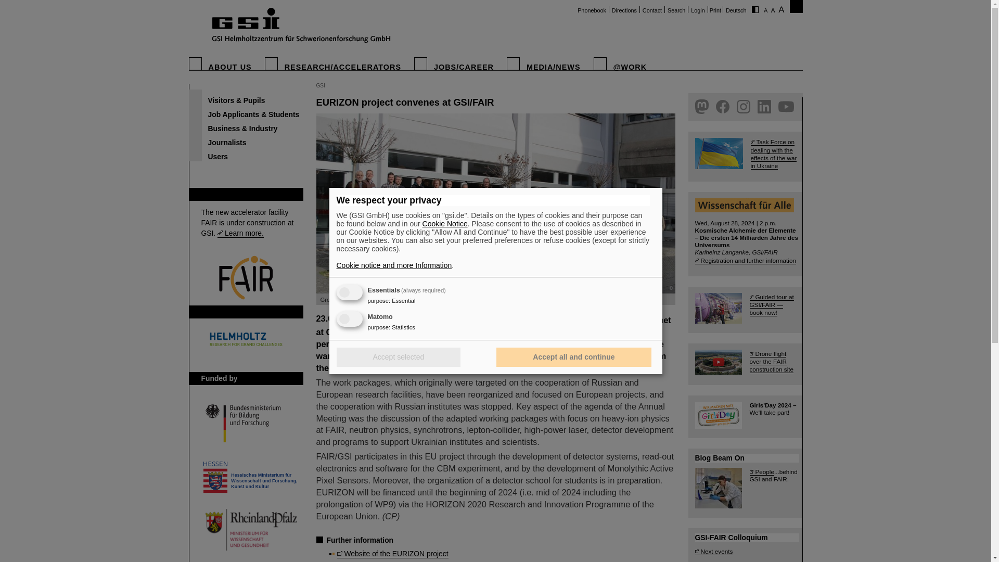 The image size is (999, 562). I want to click on BMBF, so click(250, 424).